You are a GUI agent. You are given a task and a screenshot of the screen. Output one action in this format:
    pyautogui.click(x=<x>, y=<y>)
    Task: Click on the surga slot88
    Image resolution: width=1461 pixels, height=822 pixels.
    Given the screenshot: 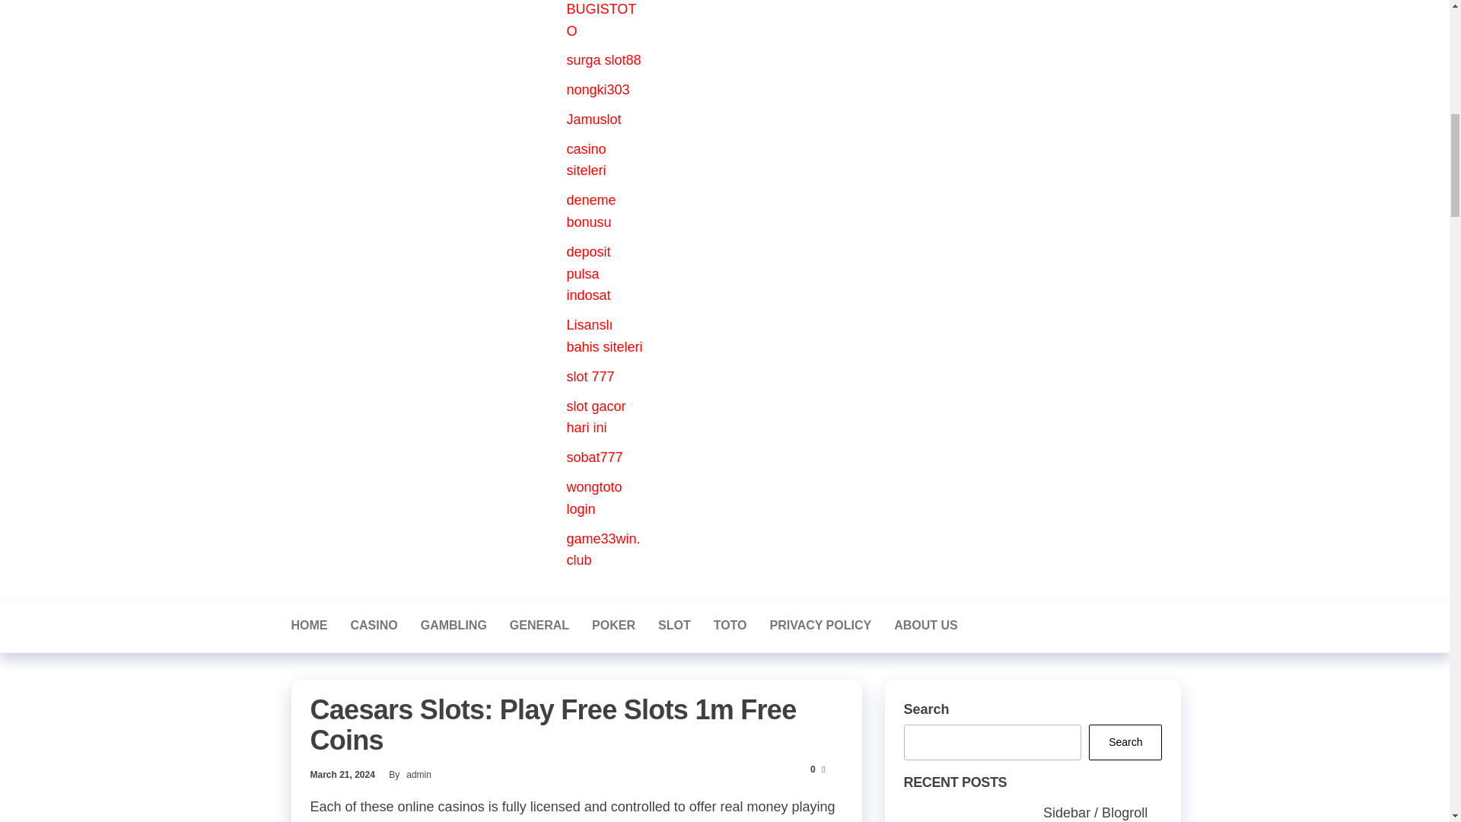 What is the action you would take?
    pyautogui.click(x=603, y=59)
    